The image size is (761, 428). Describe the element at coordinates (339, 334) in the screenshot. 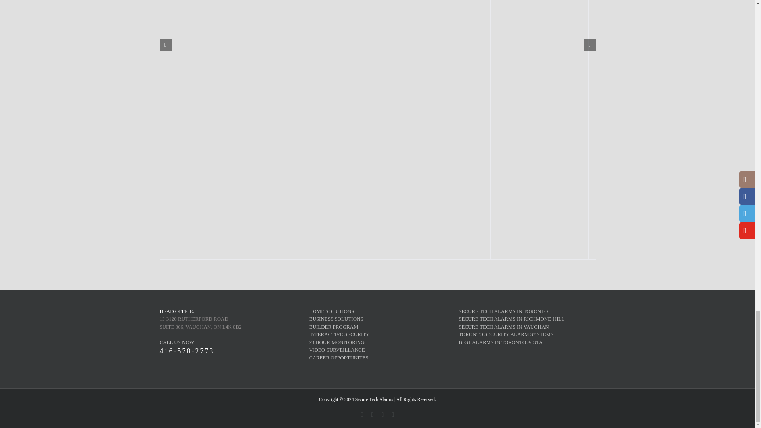

I see `SECURE TECH ALARMS IN RICHMOND HILL` at that location.